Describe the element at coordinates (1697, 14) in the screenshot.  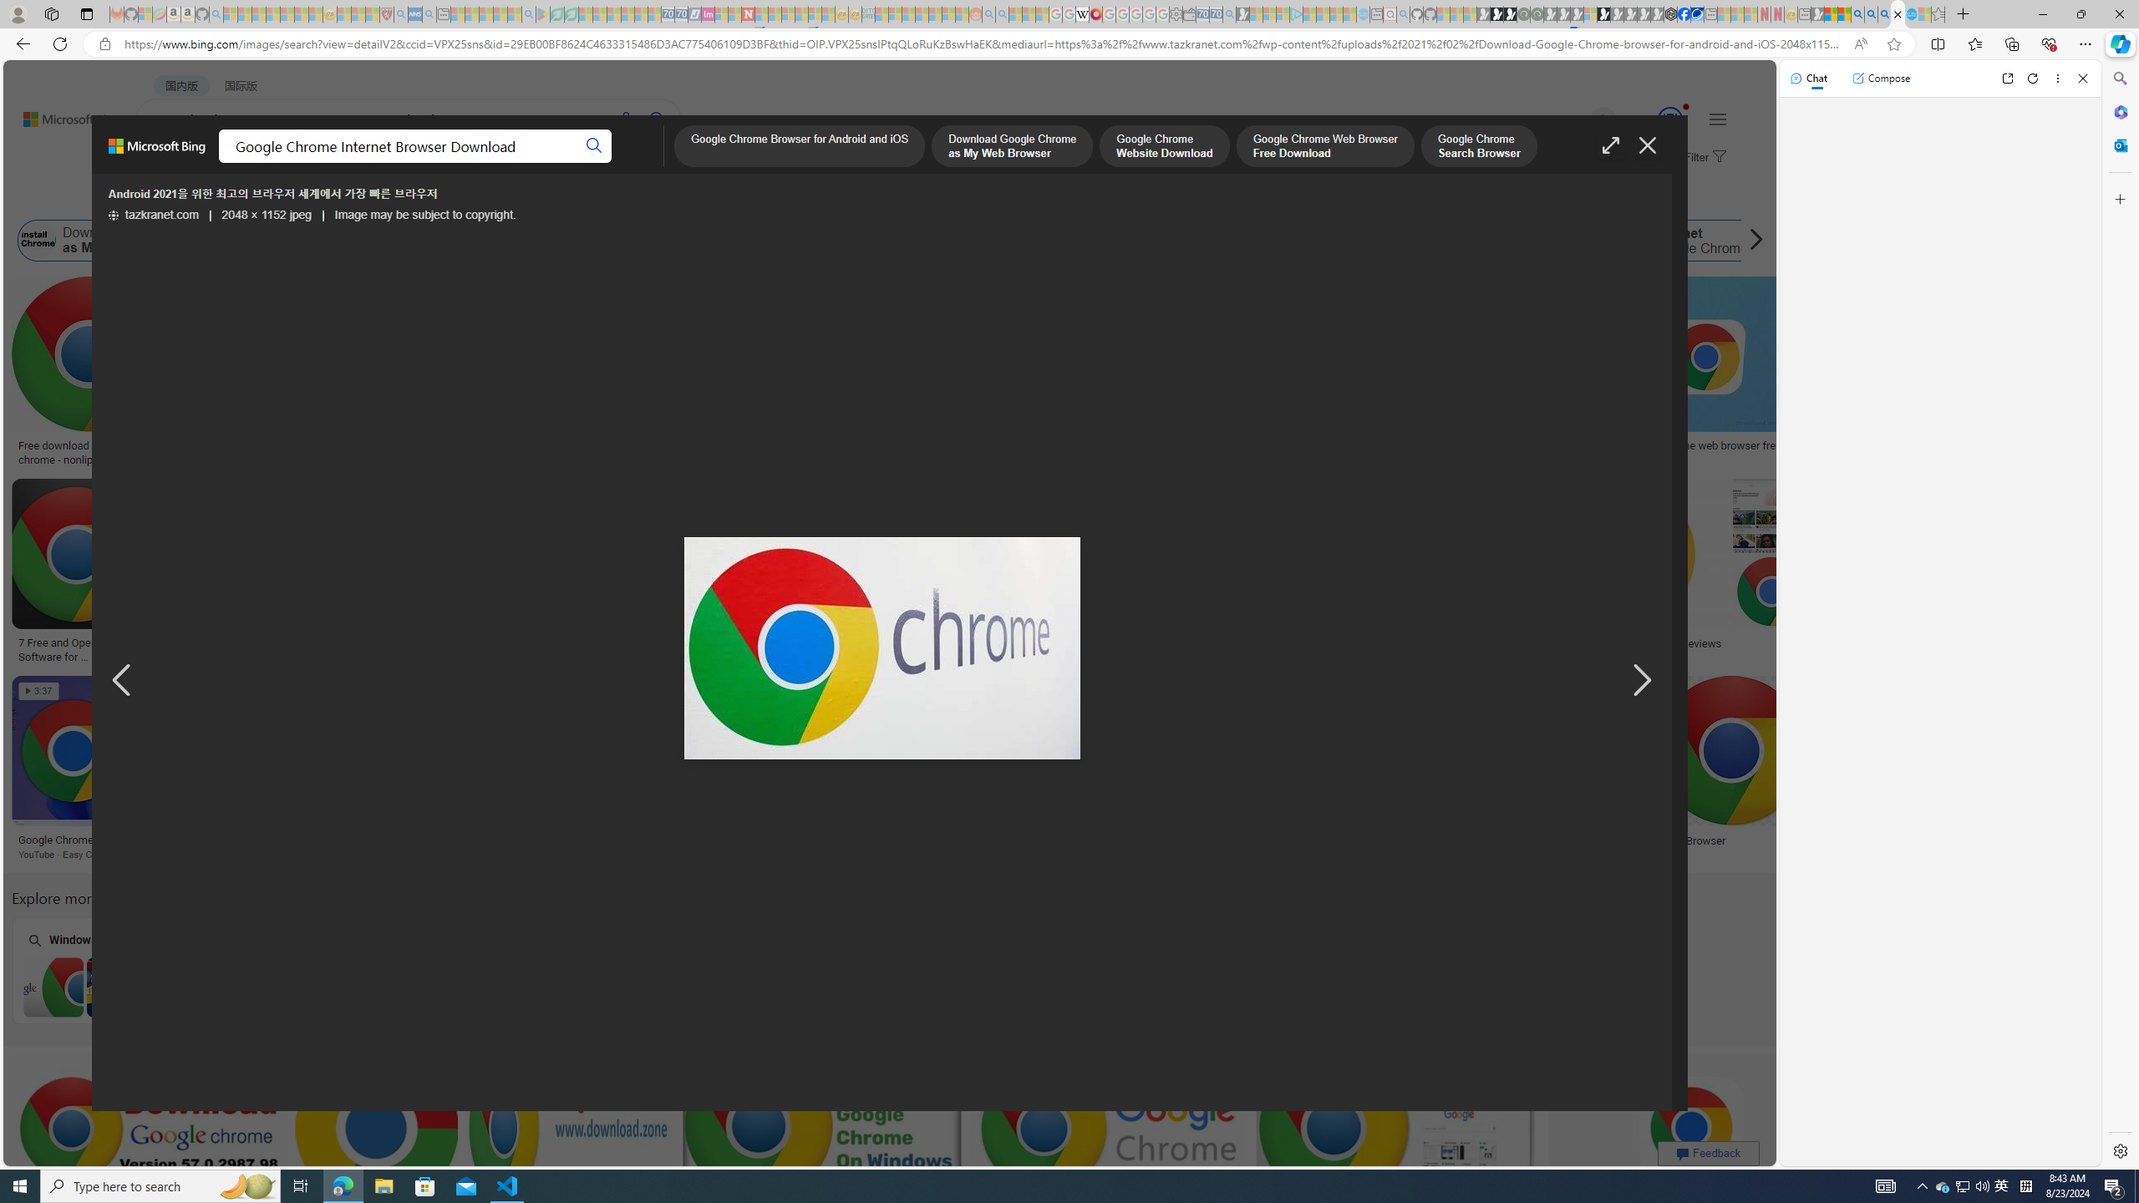
I see `AirNow.gov` at that location.